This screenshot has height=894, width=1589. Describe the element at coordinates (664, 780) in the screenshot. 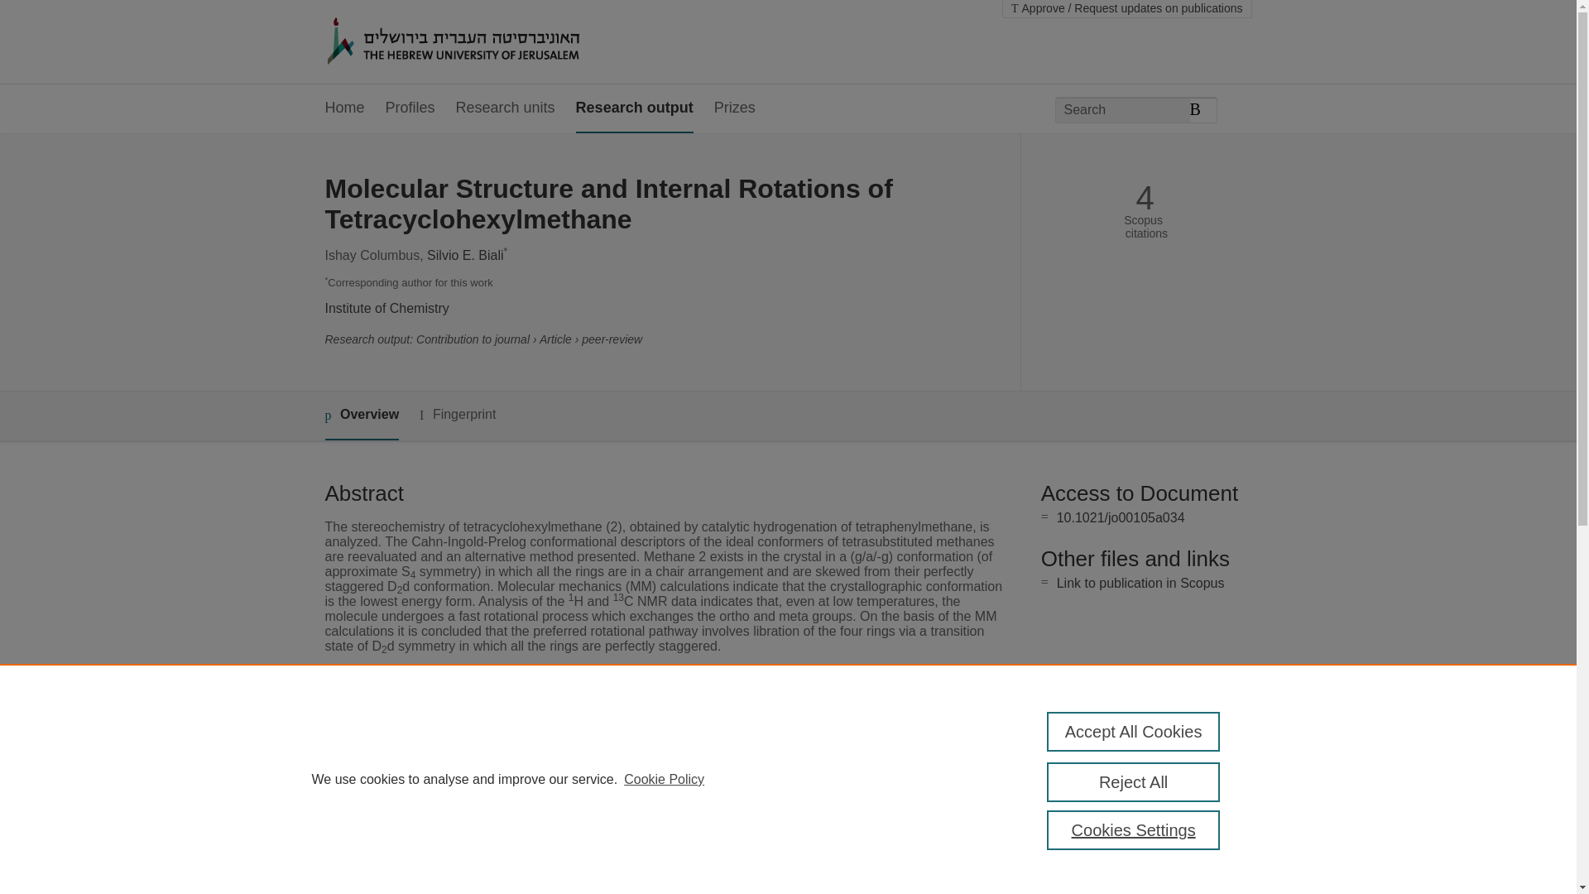

I see `Cookie Policy` at that location.